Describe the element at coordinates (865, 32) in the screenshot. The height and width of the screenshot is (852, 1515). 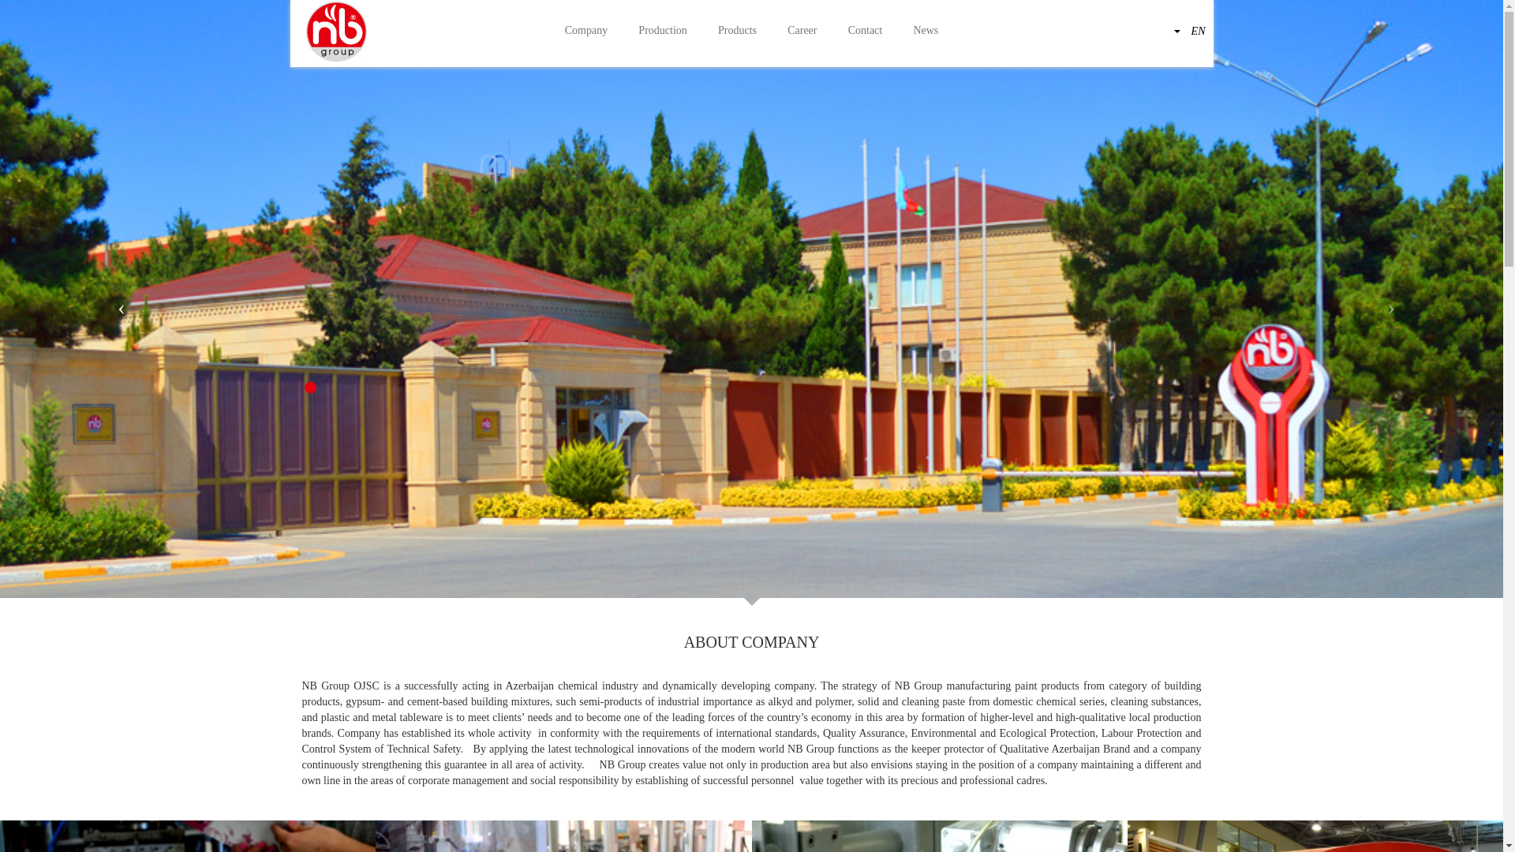
I see `Contact` at that location.